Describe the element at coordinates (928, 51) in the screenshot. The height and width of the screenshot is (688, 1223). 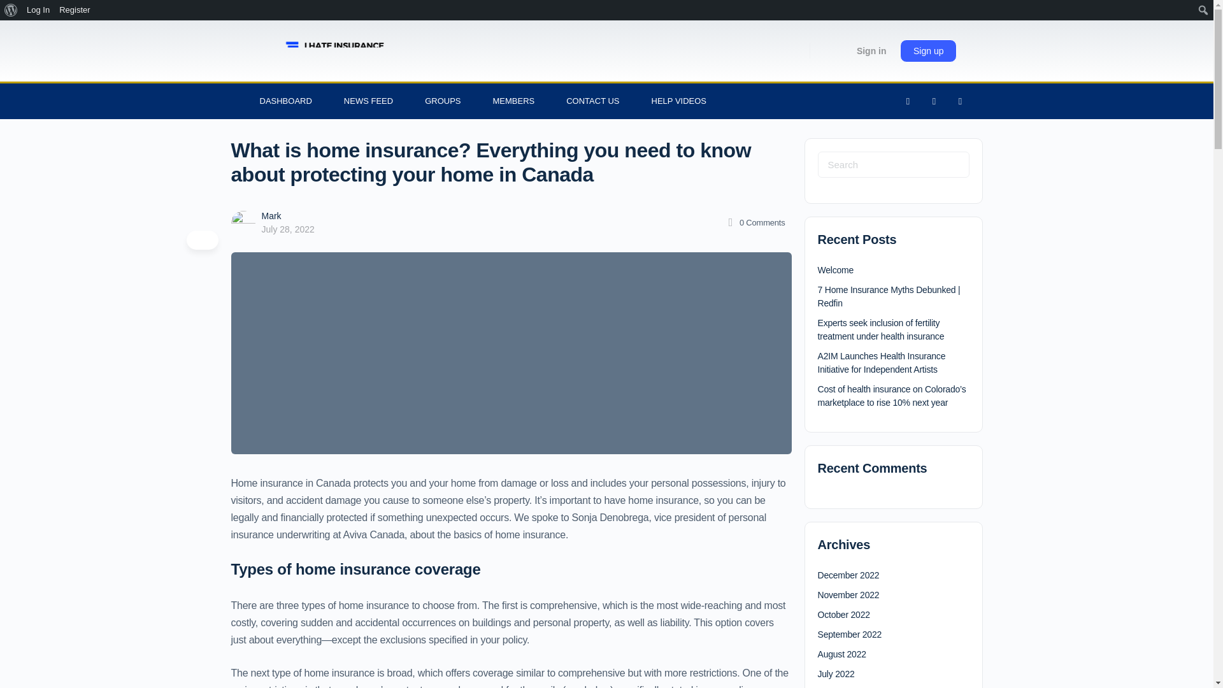
I see `Sign up` at that location.